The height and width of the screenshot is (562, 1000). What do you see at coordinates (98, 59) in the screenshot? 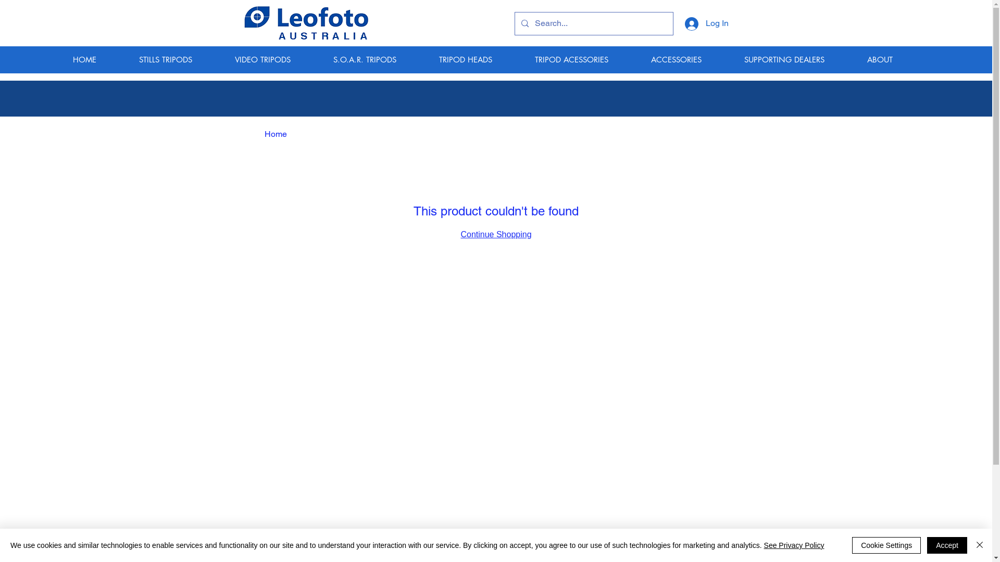
I see `HOME` at bounding box center [98, 59].